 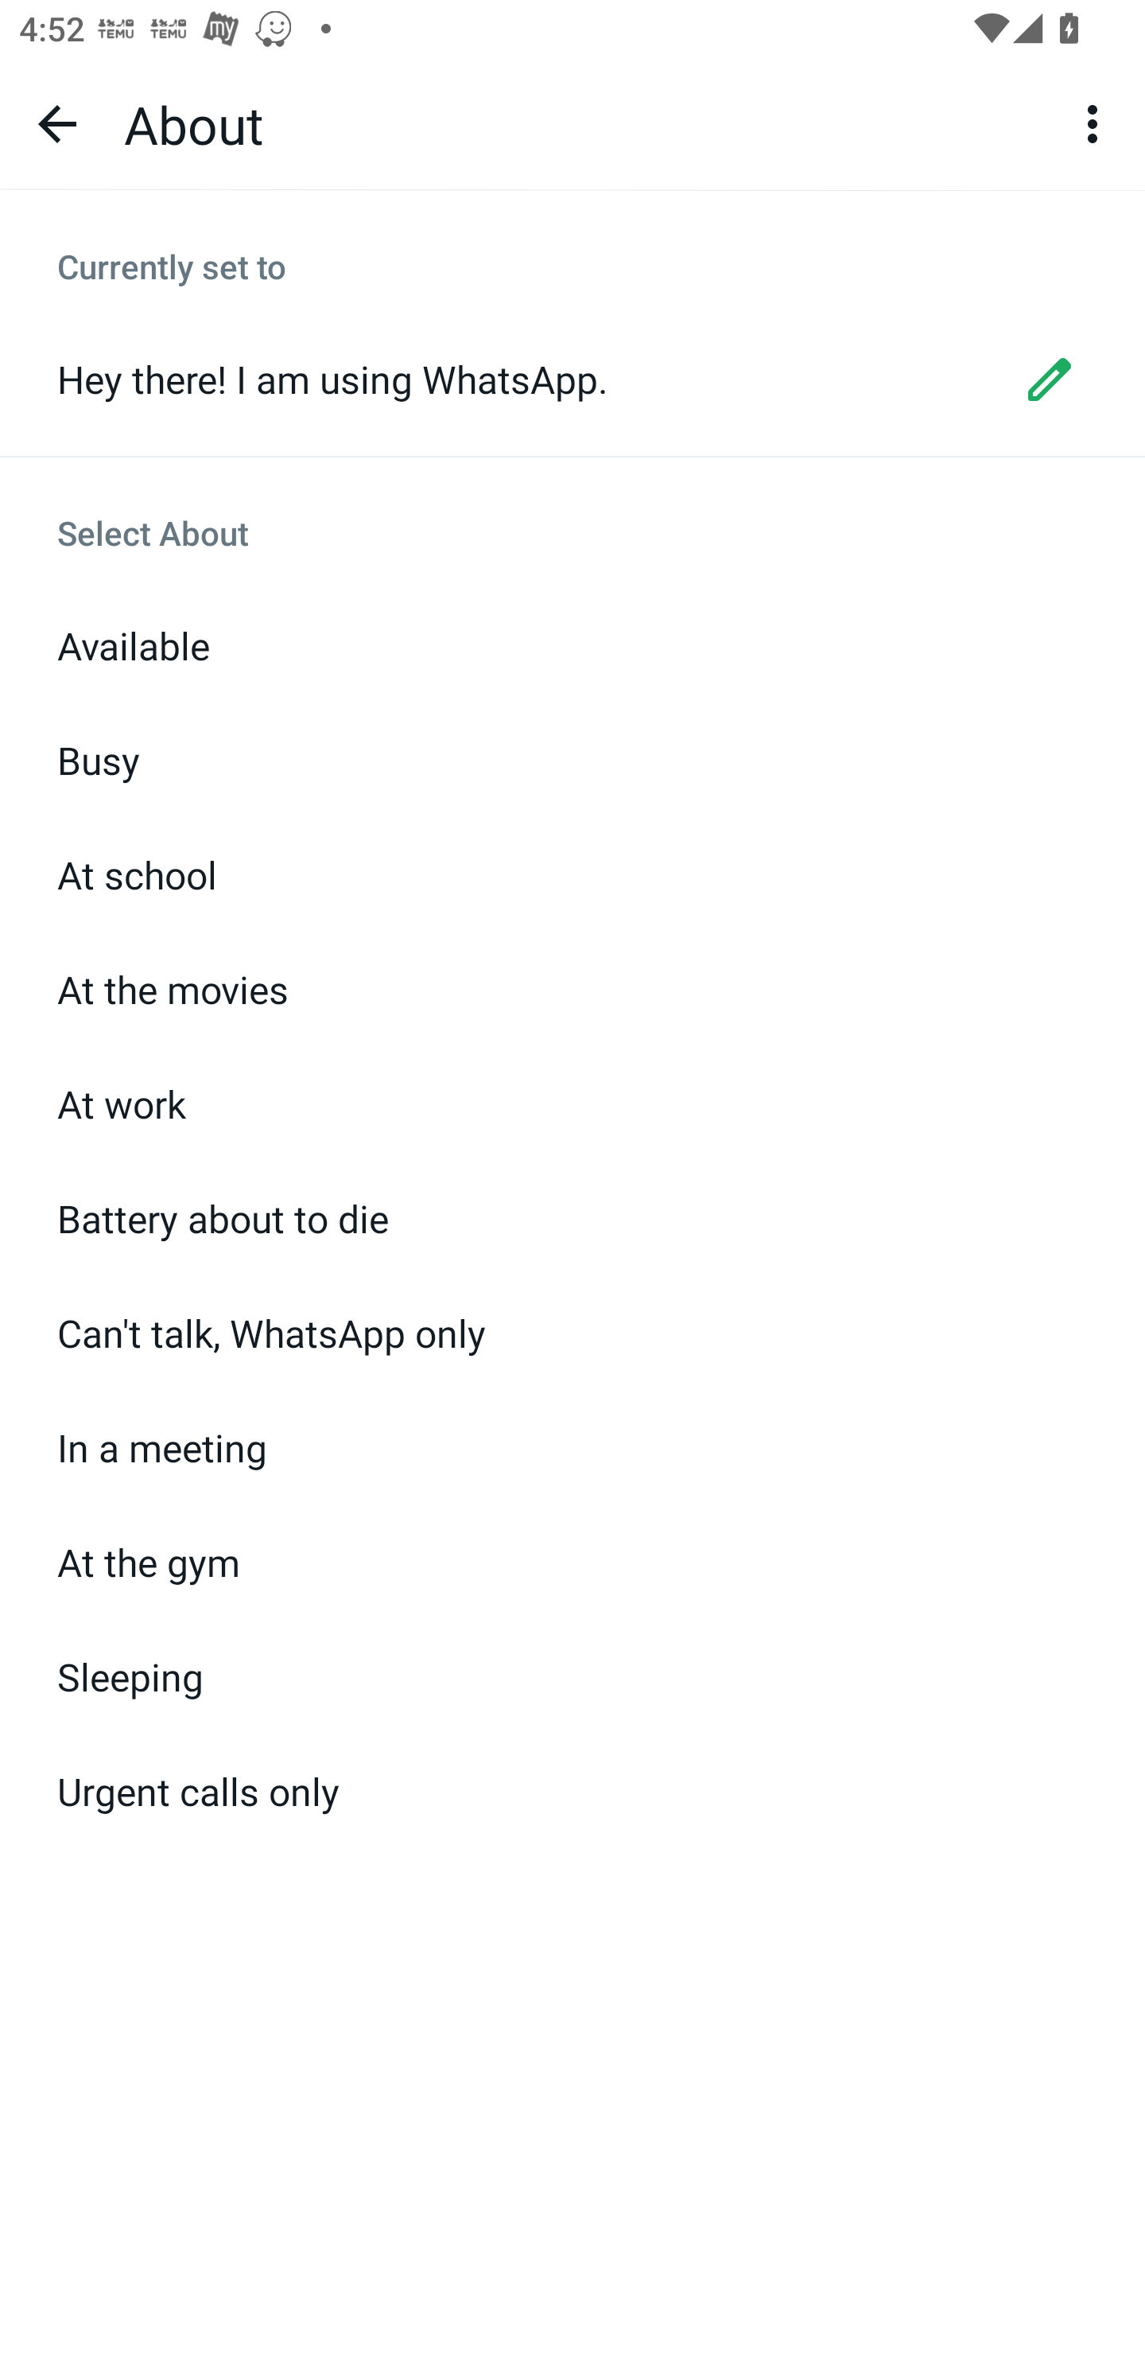 I want to click on At the movies, so click(x=572, y=990).